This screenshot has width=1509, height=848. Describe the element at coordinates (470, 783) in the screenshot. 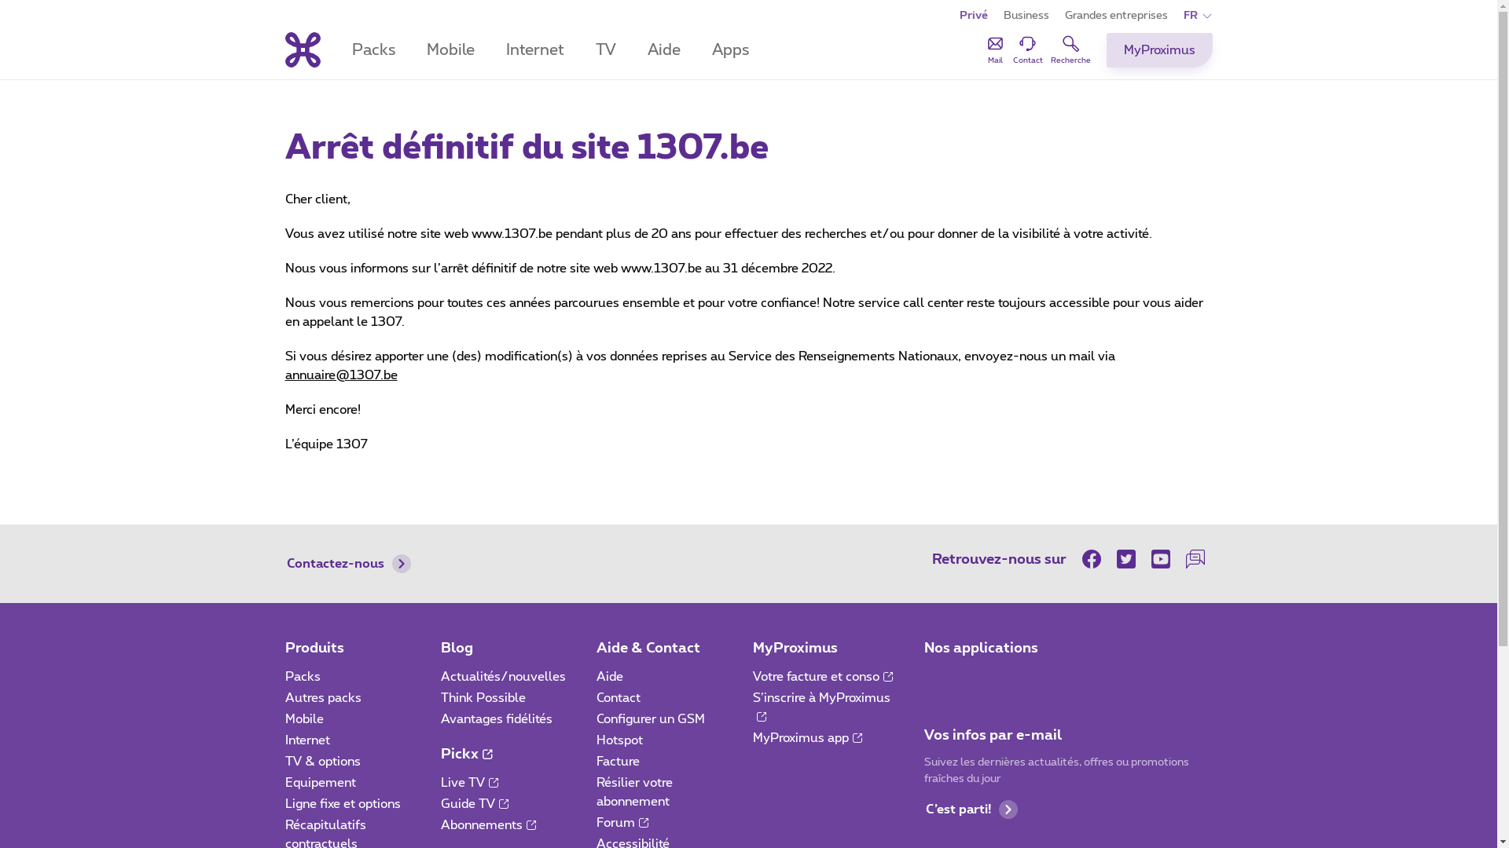

I see `Live TV` at that location.